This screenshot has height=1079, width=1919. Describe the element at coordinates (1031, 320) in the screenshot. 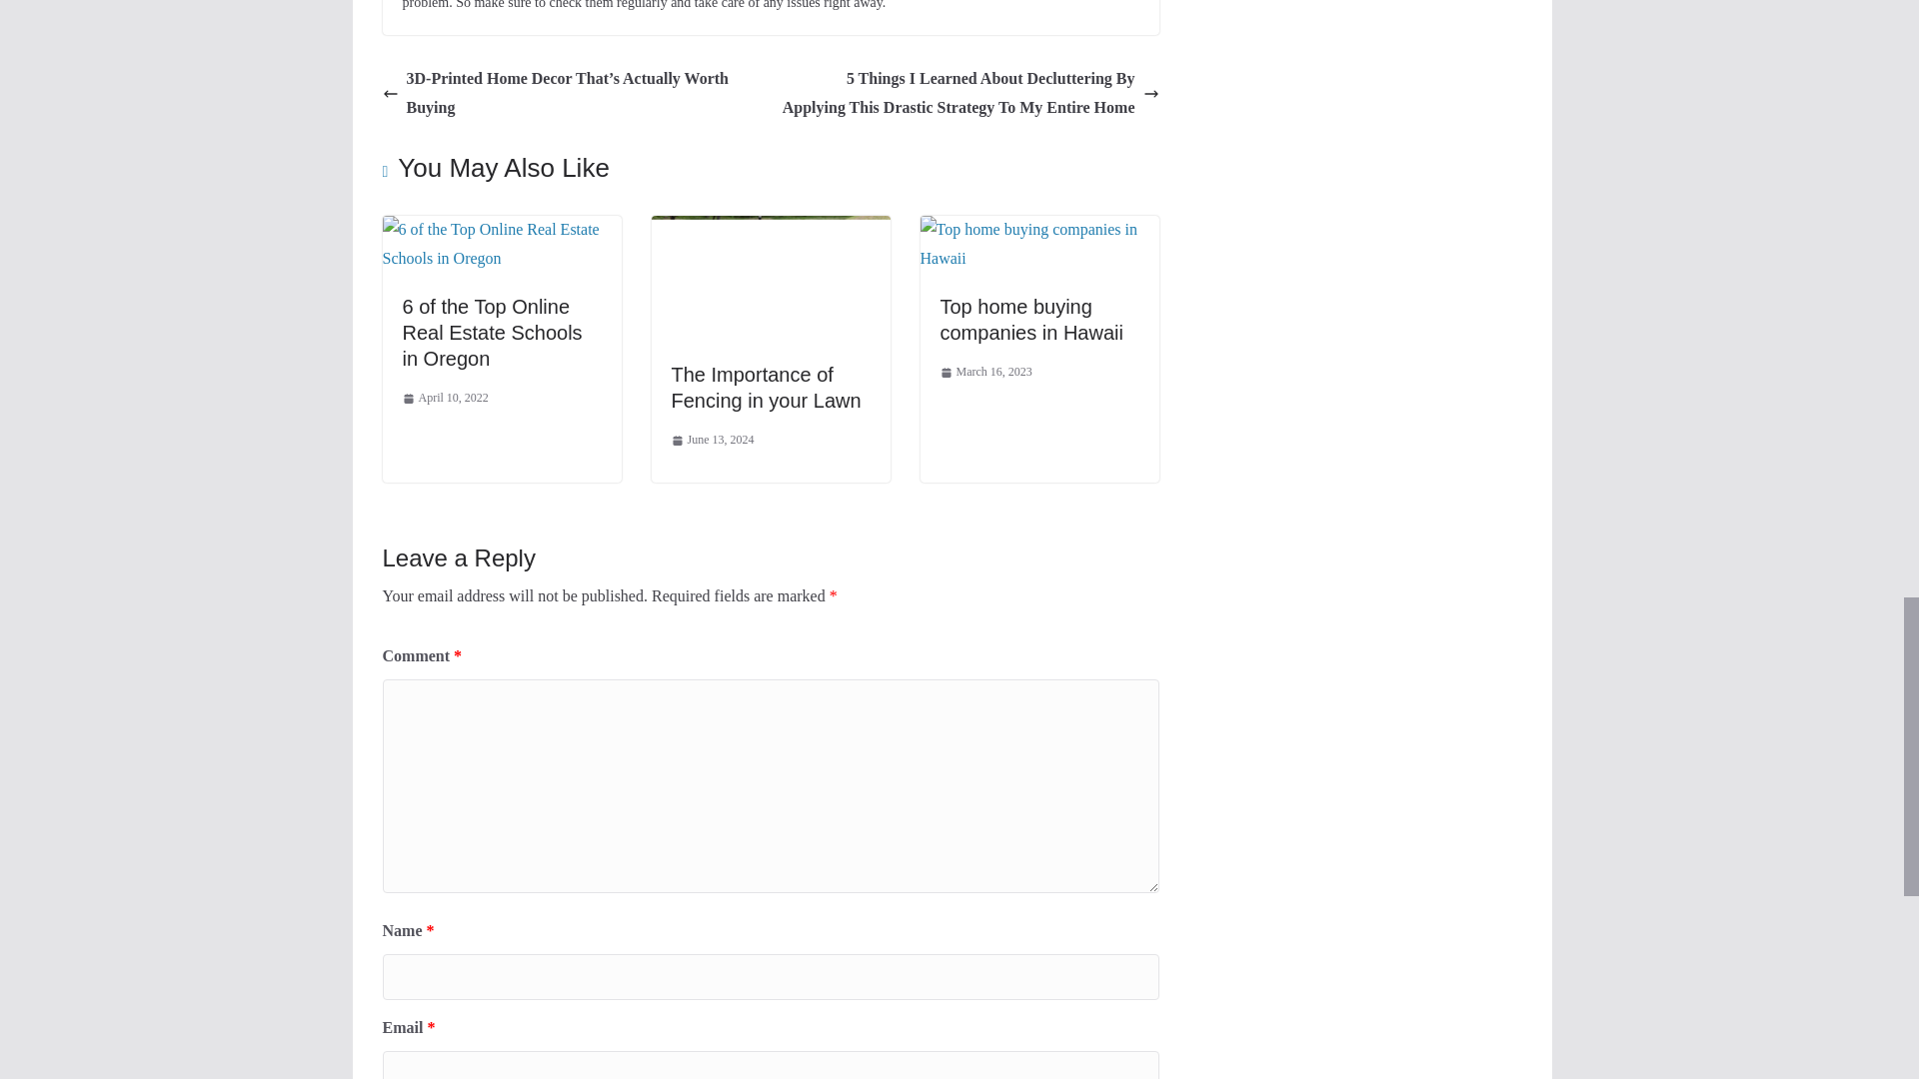

I see `Top home buying companies in Hawaii` at that location.